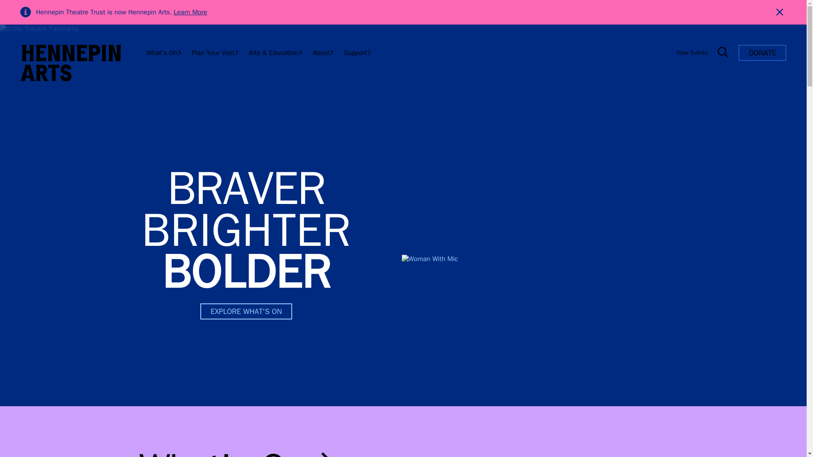  What do you see at coordinates (357, 52) in the screenshot?
I see `Support` at bounding box center [357, 52].